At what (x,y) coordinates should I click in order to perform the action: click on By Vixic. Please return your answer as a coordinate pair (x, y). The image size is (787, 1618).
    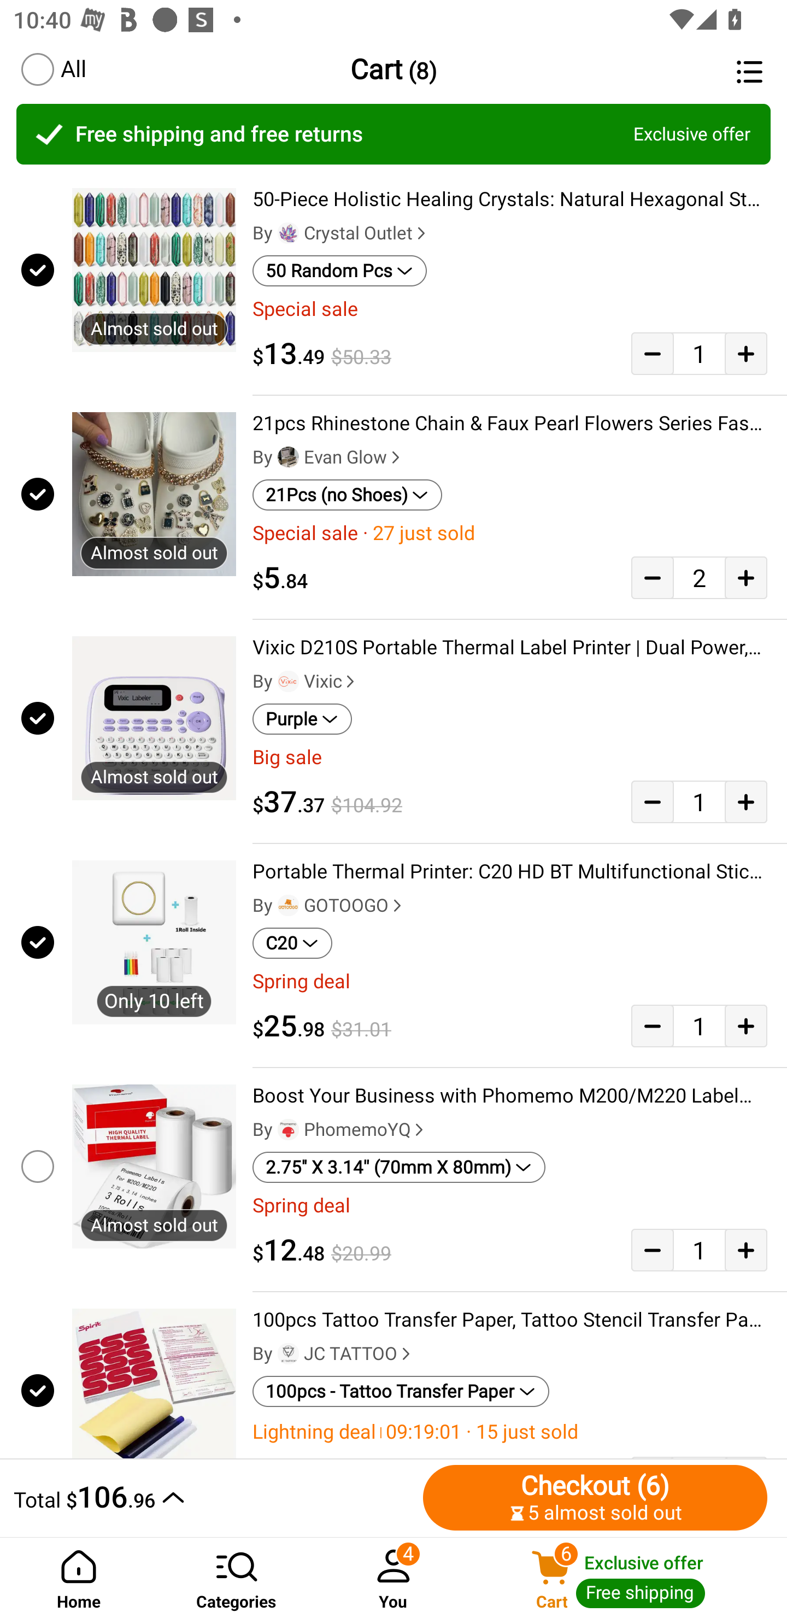
    Looking at the image, I should click on (306, 682).